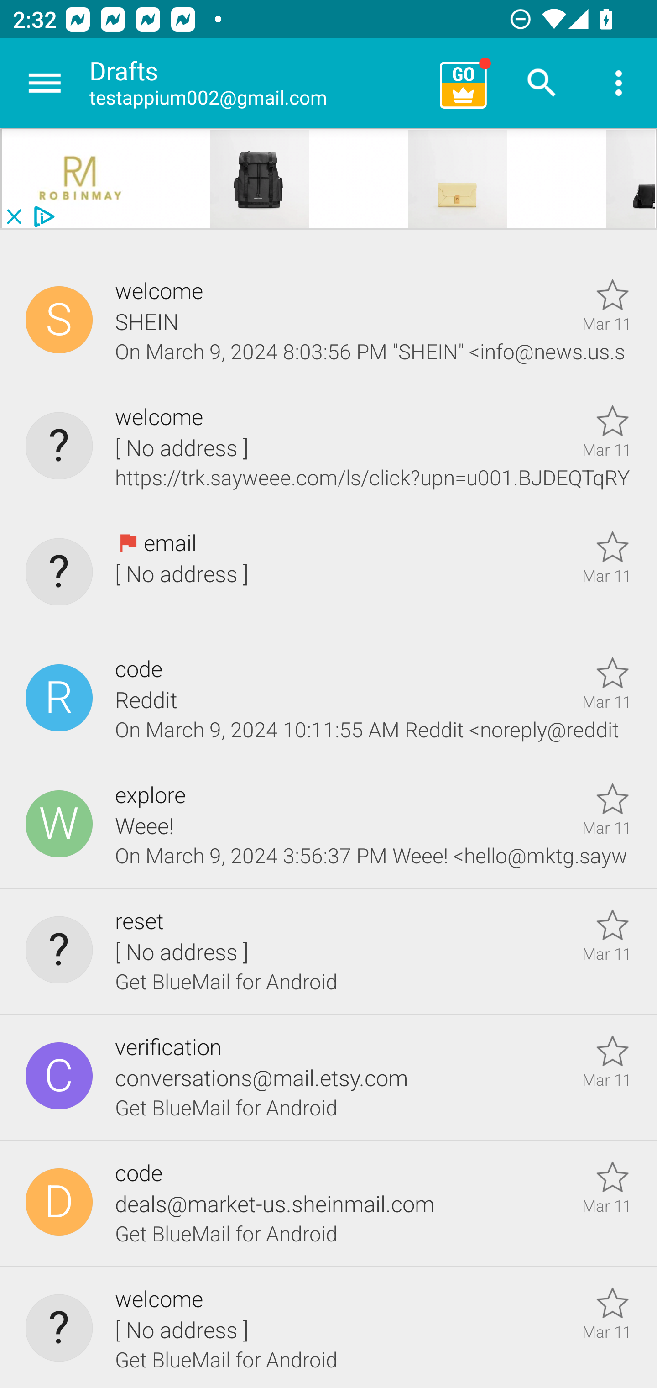 Image resolution: width=657 pixels, height=1388 pixels. Describe the element at coordinates (619, 83) in the screenshot. I see `More options` at that location.